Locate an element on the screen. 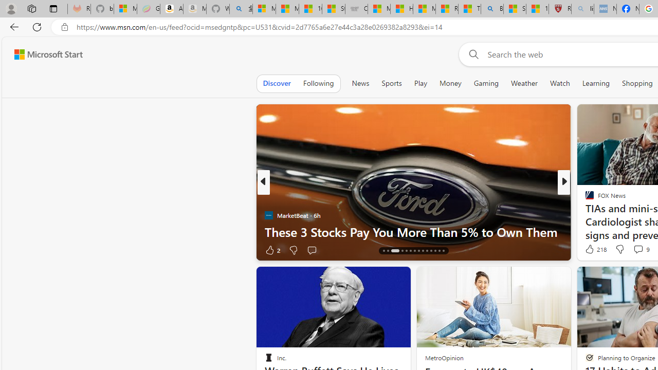 Image resolution: width=658 pixels, height=370 pixels. The Mirror US is located at coordinates (585, 198).